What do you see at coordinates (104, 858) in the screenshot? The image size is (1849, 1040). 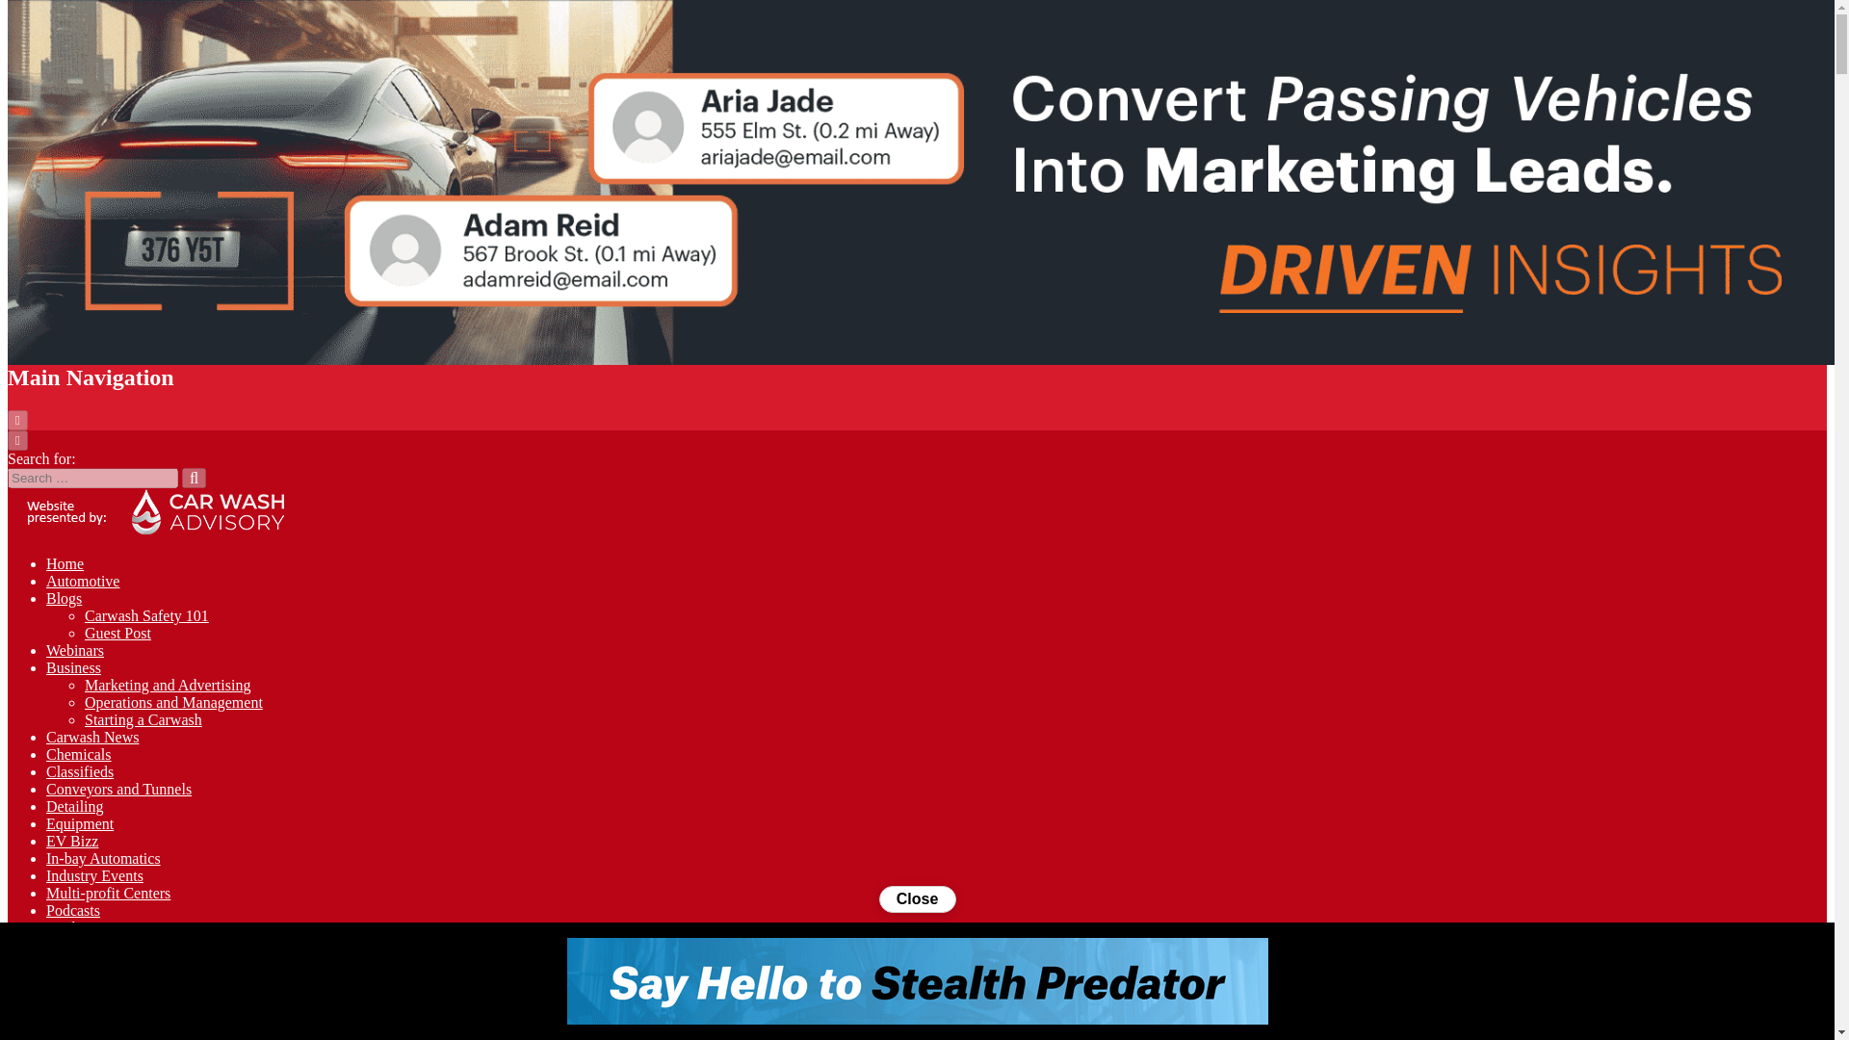 I see `In-bay Automatics` at bounding box center [104, 858].